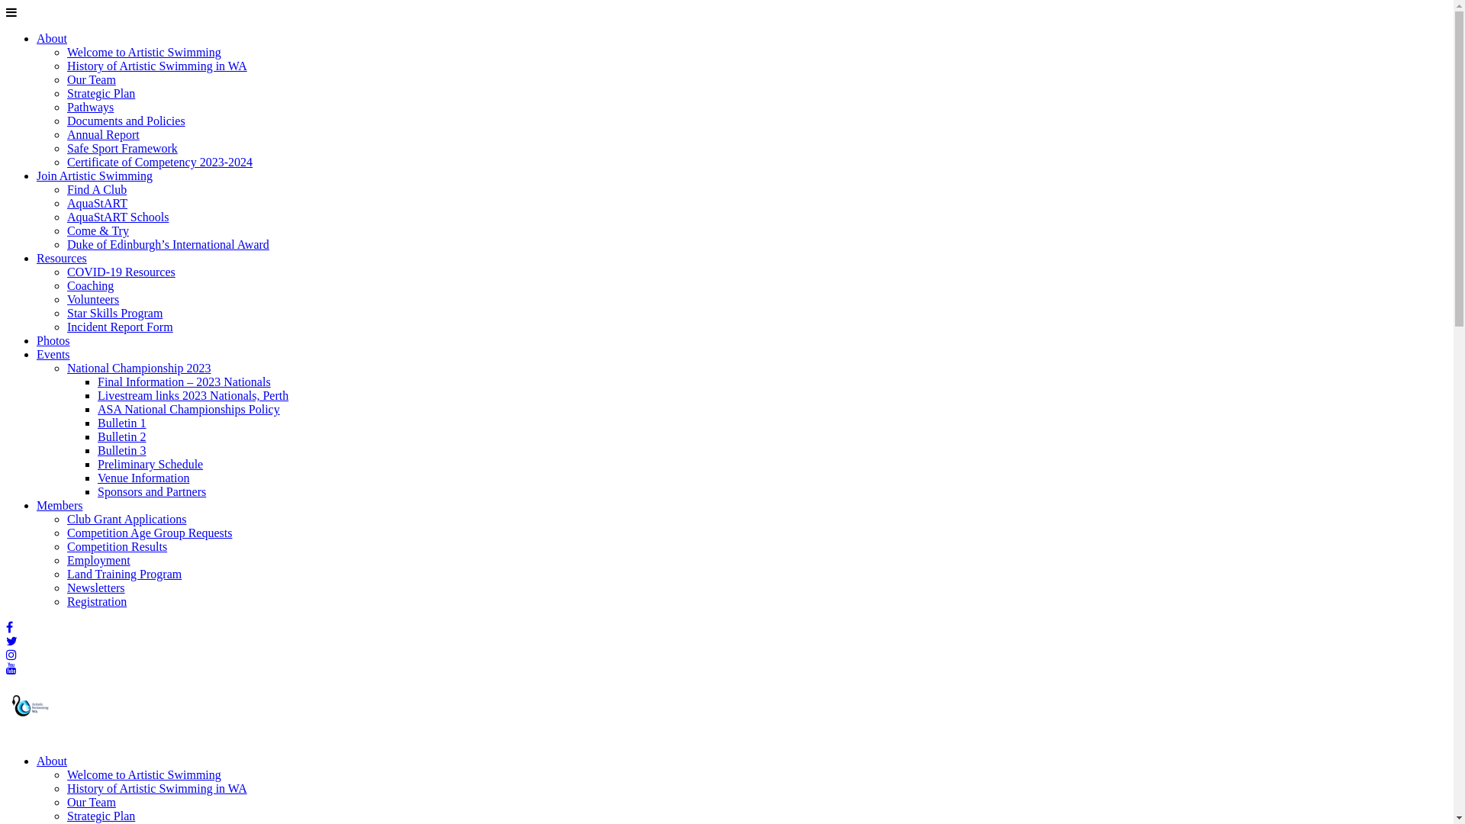  What do you see at coordinates (139, 368) in the screenshot?
I see `National Championship 2023` at bounding box center [139, 368].